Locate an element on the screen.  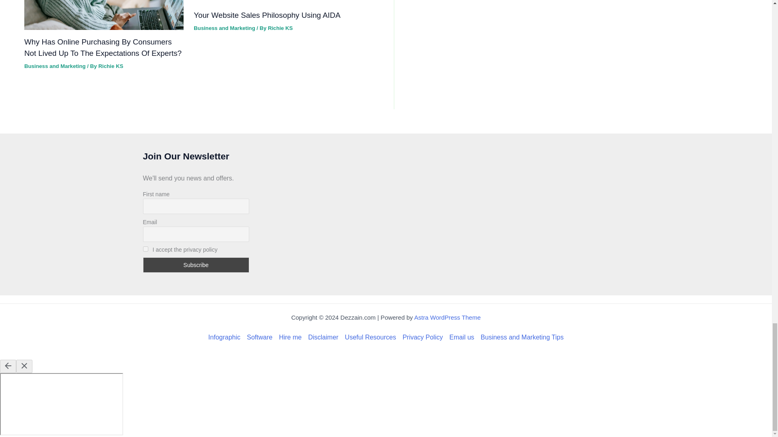
View all posts by Richie KS is located at coordinates (111, 66).